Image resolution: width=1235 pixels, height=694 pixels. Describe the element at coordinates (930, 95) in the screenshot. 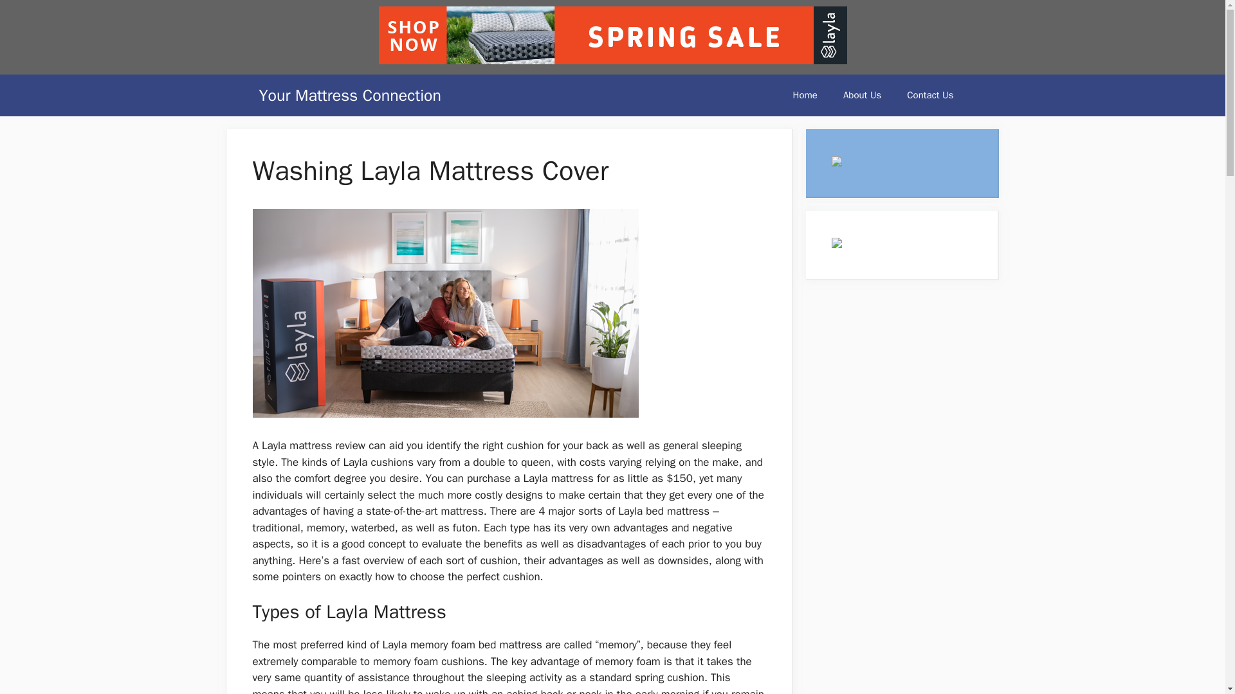

I see `Contact Us` at that location.